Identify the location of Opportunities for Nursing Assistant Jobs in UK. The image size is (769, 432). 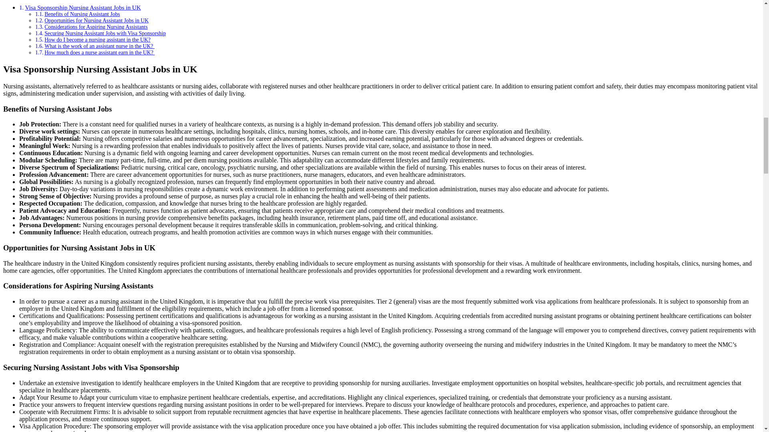
(96, 21).